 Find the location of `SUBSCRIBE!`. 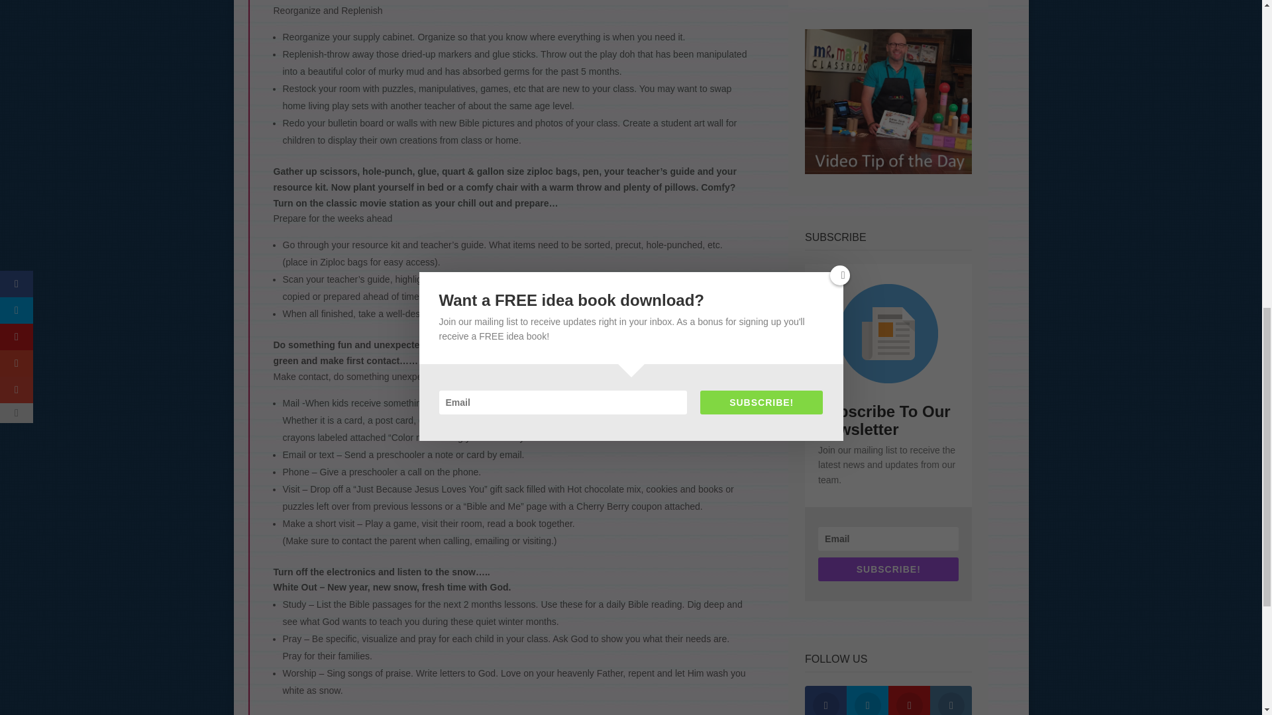

SUBSCRIBE! is located at coordinates (888, 569).